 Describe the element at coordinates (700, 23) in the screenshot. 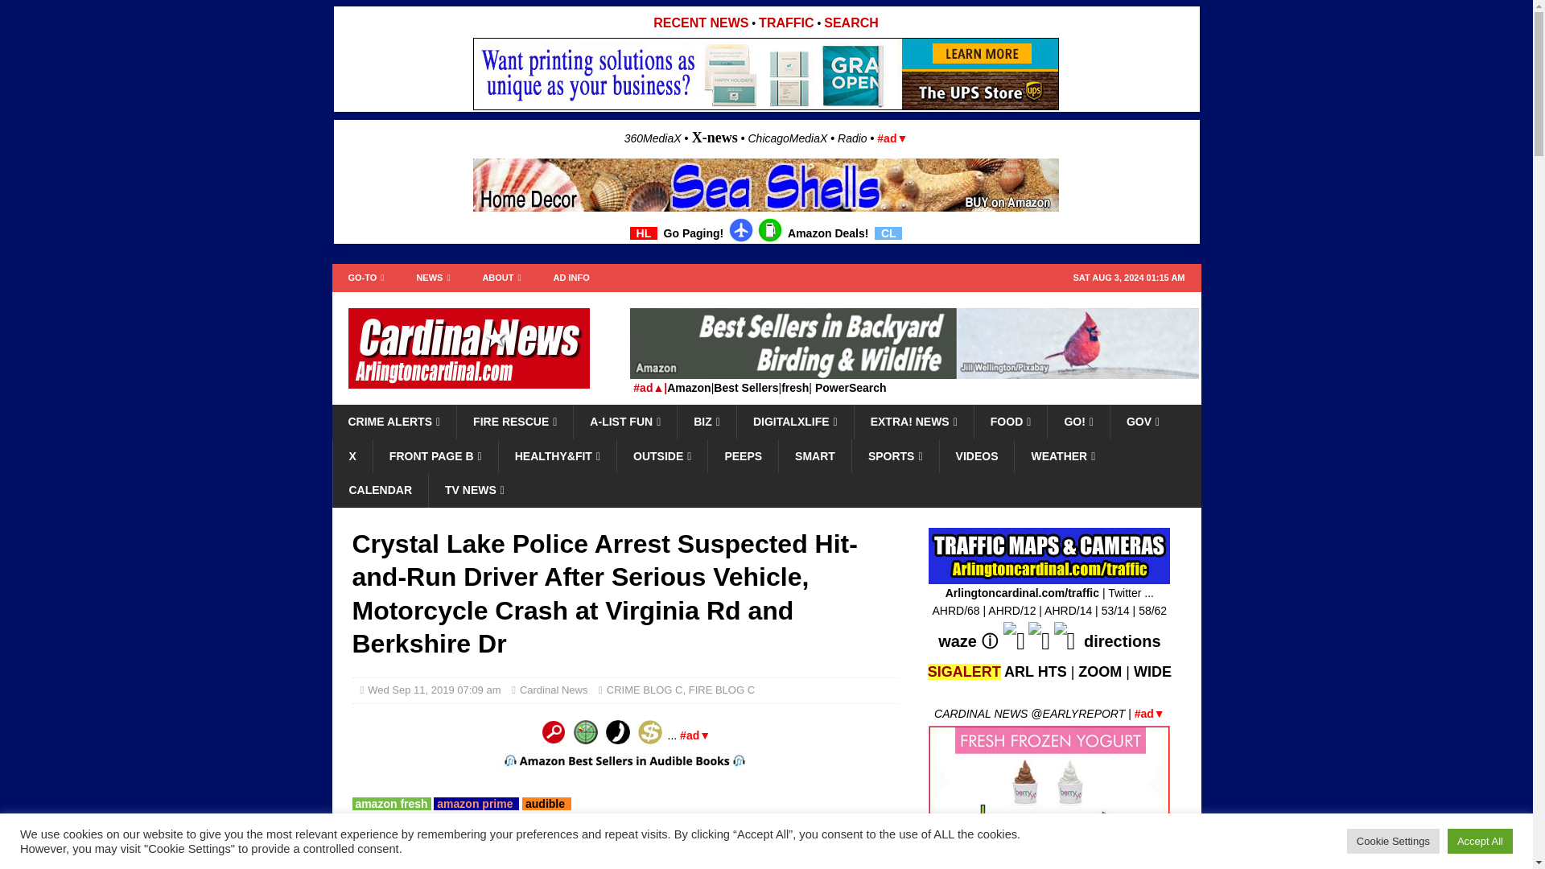

I see `RECENT NEWS` at that location.